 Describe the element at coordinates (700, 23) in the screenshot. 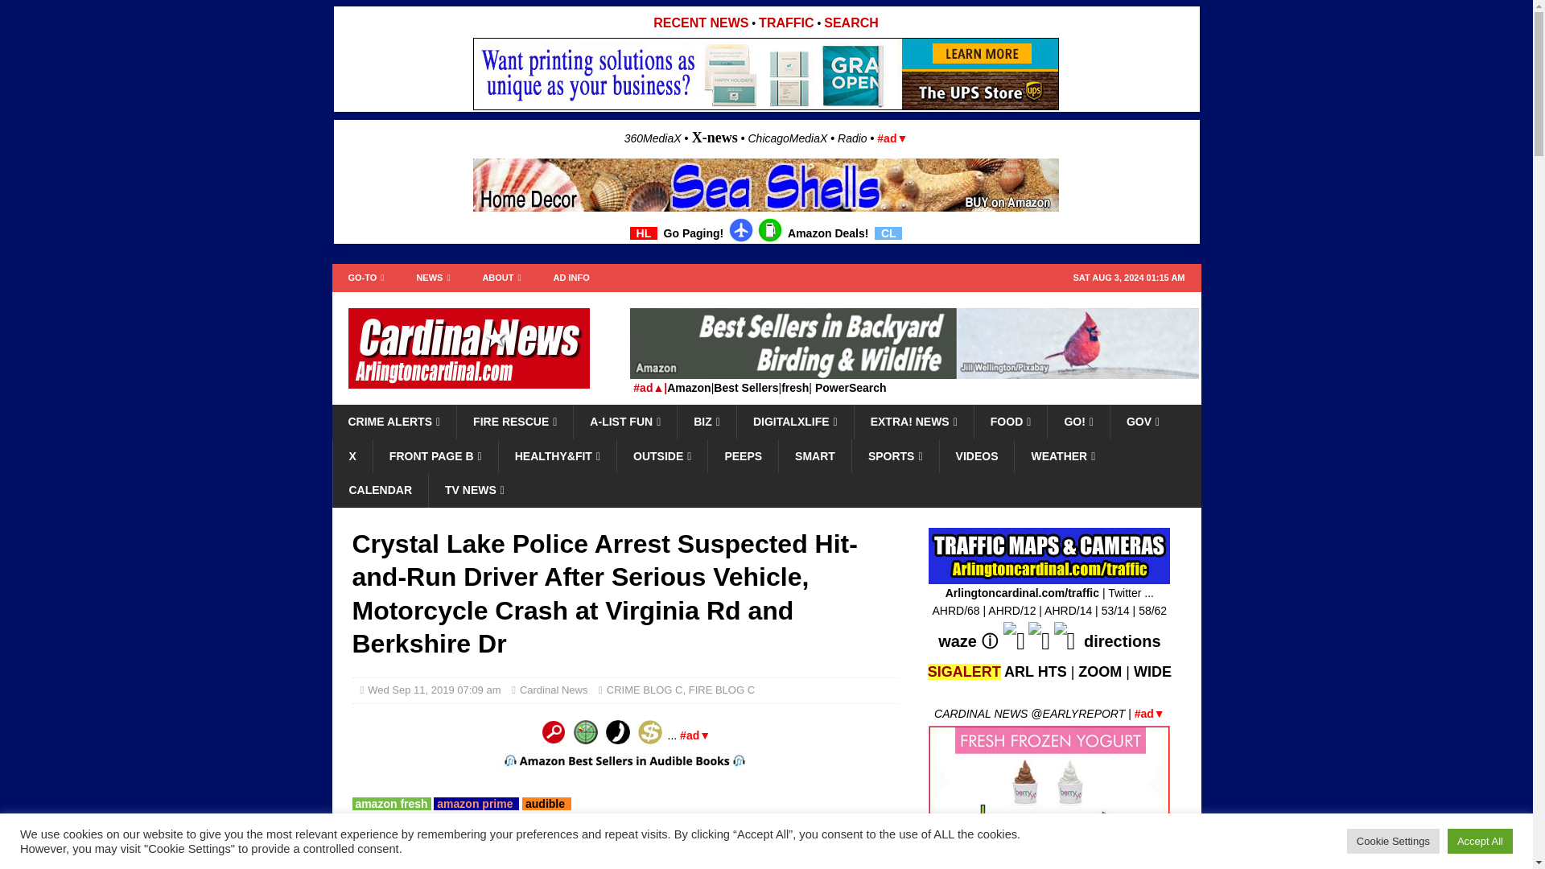

I see `RECENT NEWS` at that location.